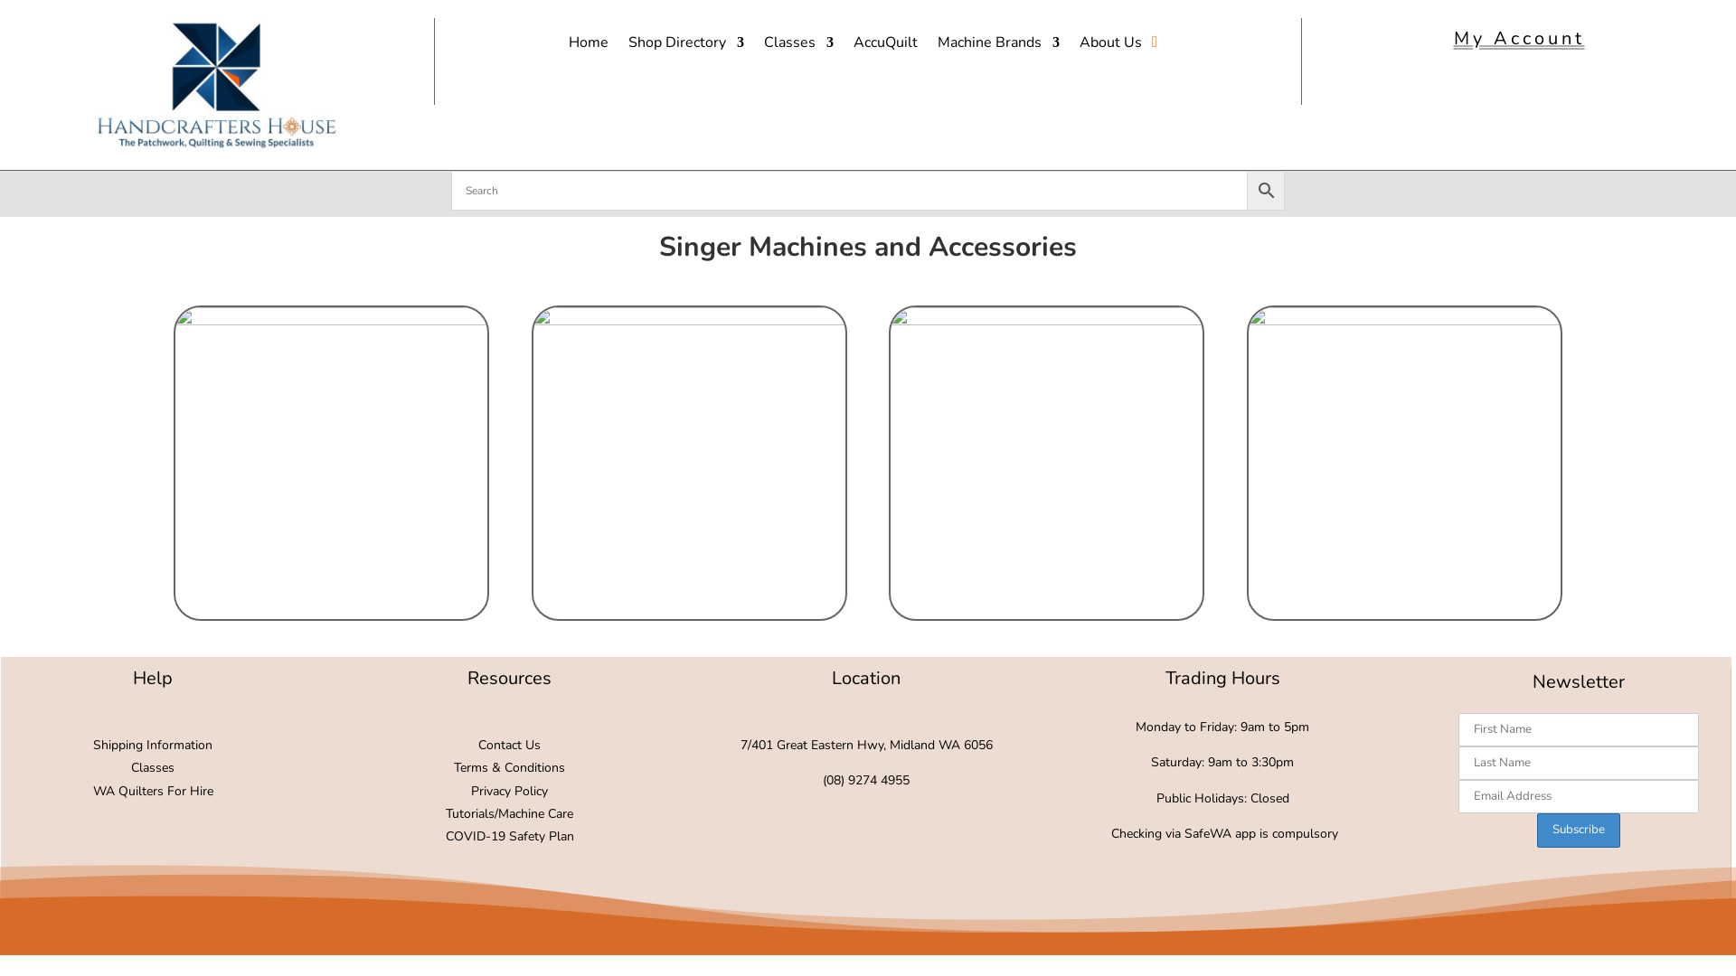 The width and height of the screenshot is (1736, 976). What do you see at coordinates (153, 768) in the screenshot?
I see `Classes` at bounding box center [153, 768].